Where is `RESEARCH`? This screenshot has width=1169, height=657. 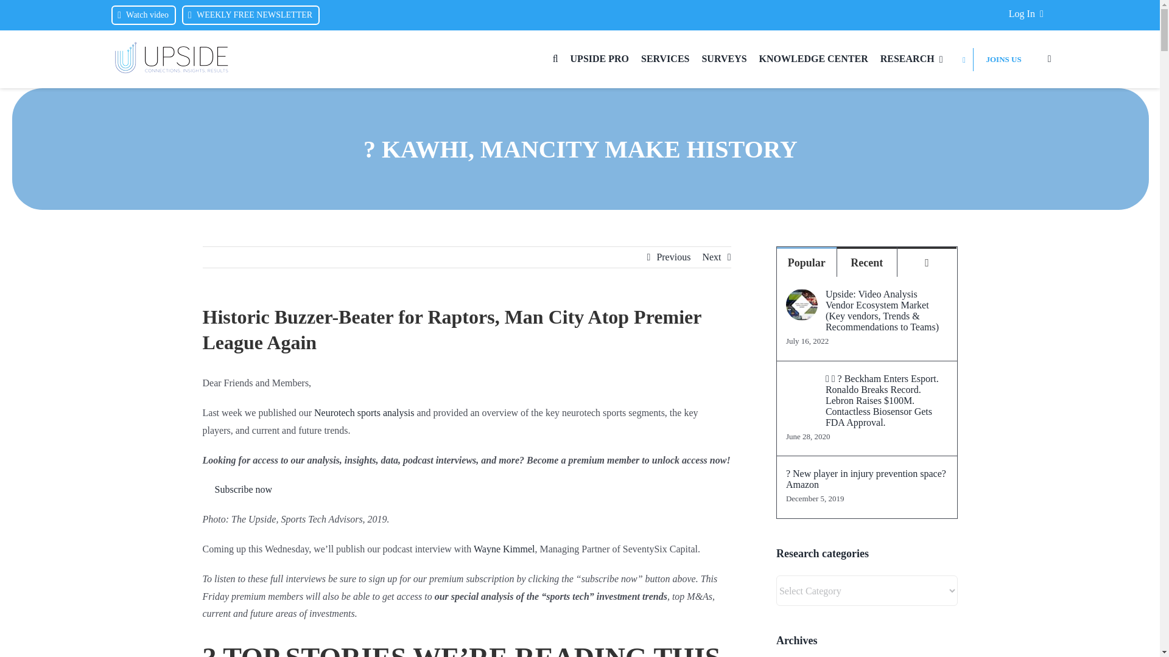
RESEARCH is located at coordinates (911, 59).